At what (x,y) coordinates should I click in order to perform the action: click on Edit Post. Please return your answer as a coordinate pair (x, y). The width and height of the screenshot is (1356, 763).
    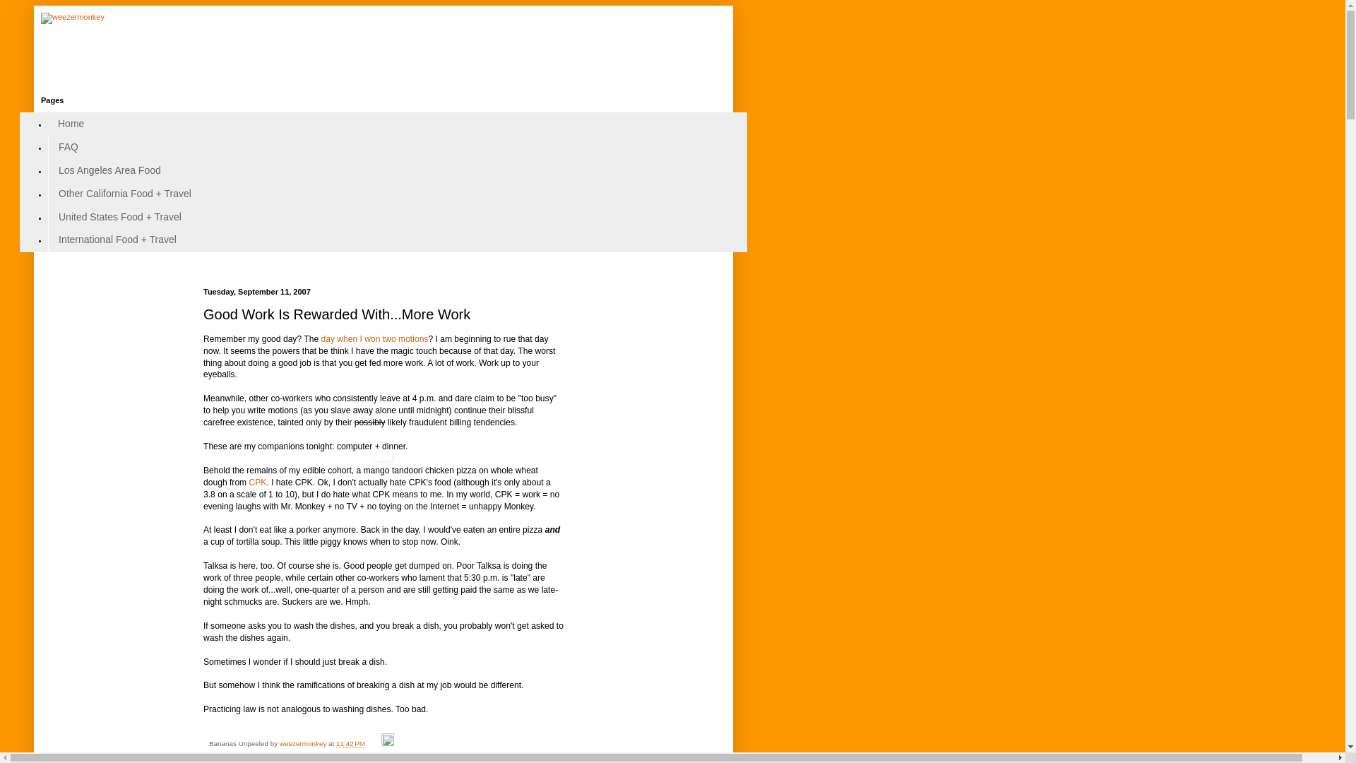
    Looking at the image, I should click on (387, 743).